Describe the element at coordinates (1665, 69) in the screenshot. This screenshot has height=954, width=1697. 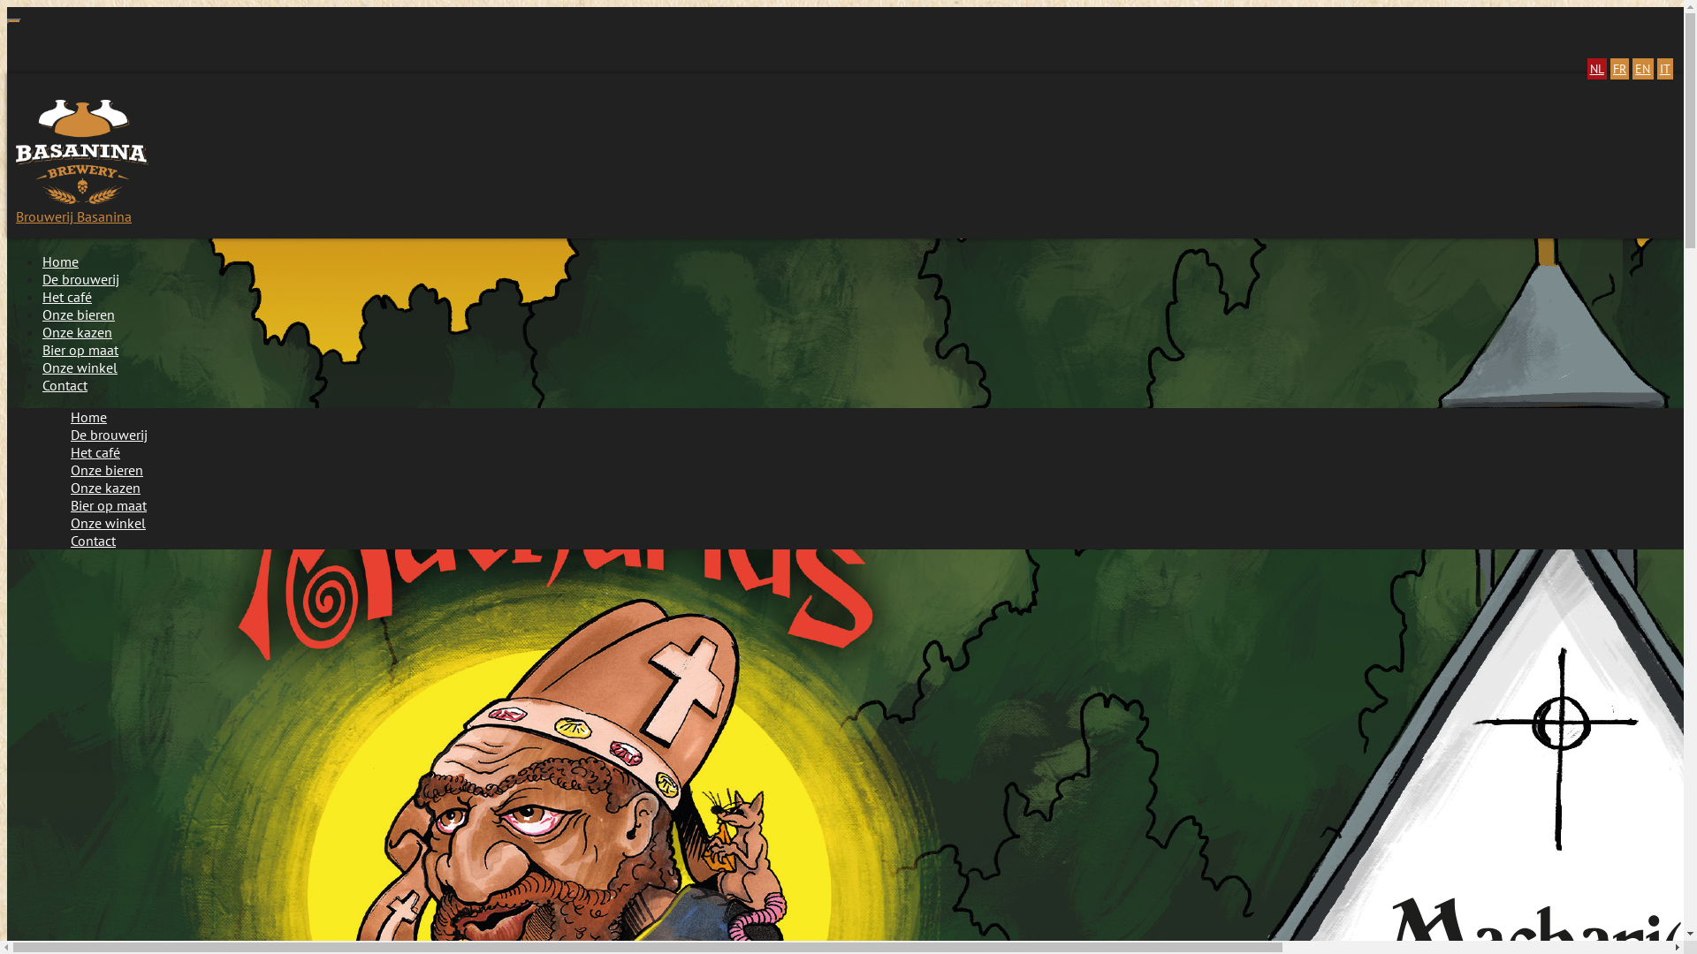
I see `IT` at that location.